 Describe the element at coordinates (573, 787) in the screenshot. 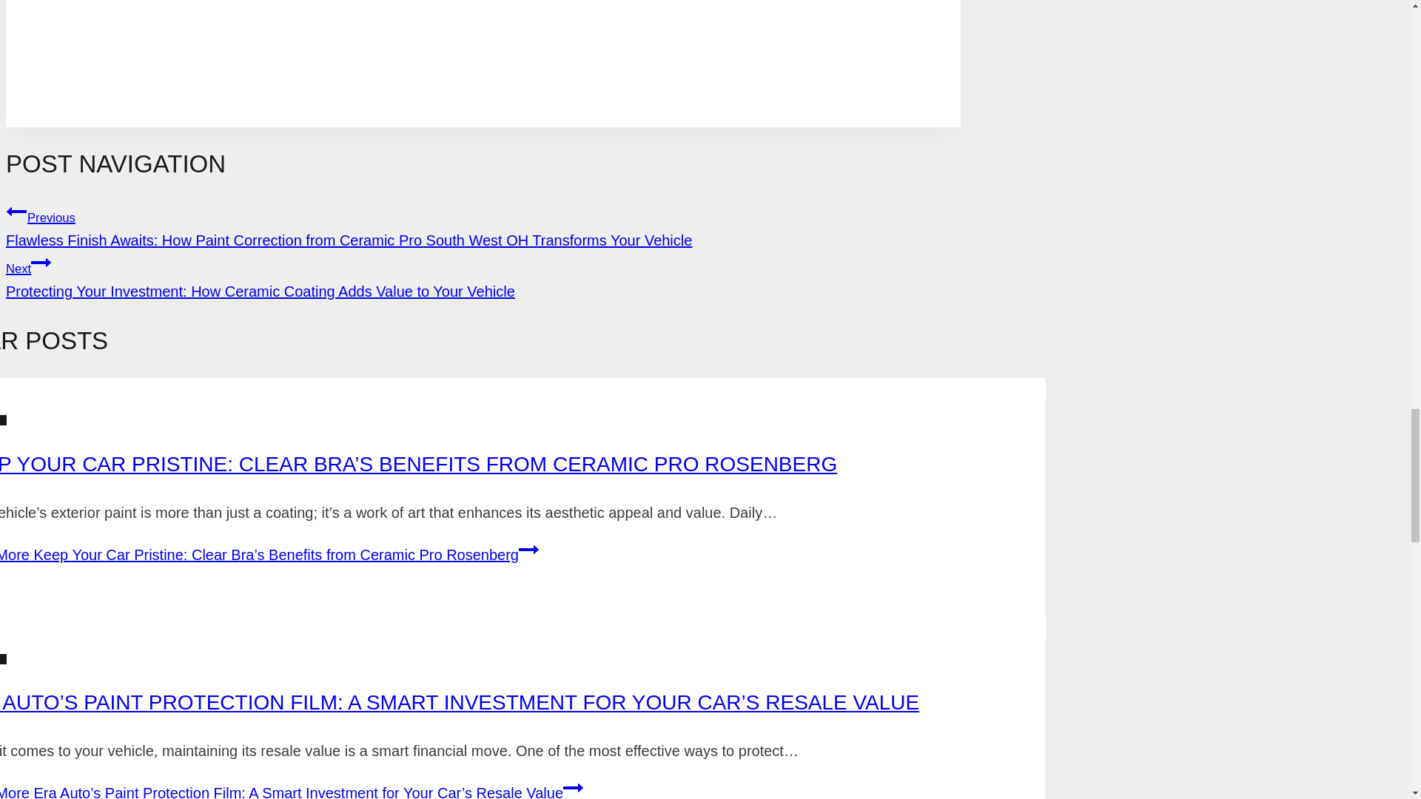

I see `Continue` at that location.